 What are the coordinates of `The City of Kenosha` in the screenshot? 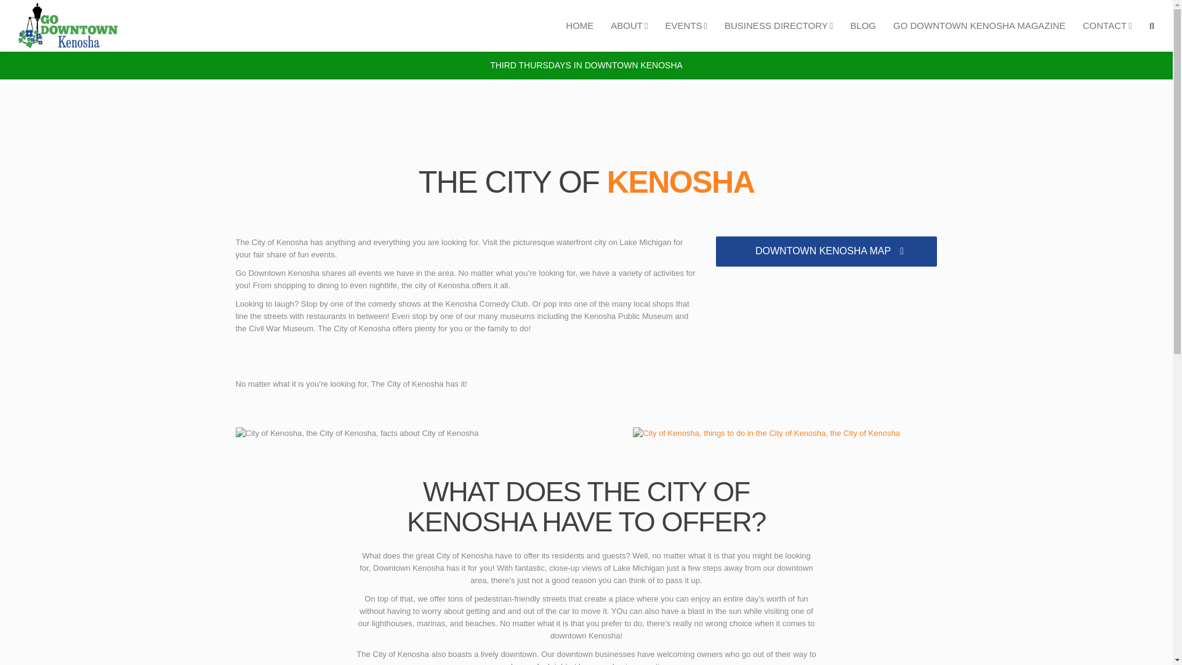 It's located at (766, 433).